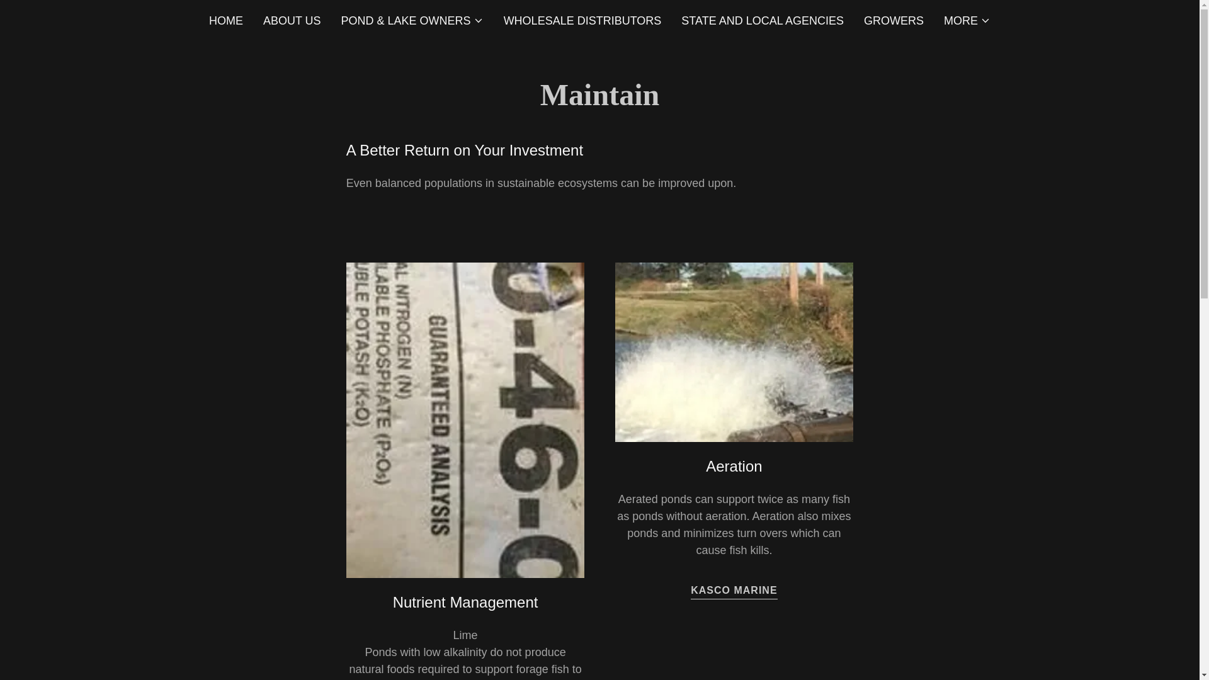  Describe the element at coordinates (583, 20) in the screenshot. I see `WHOLESALE DISTRIBUTORS` at that location.